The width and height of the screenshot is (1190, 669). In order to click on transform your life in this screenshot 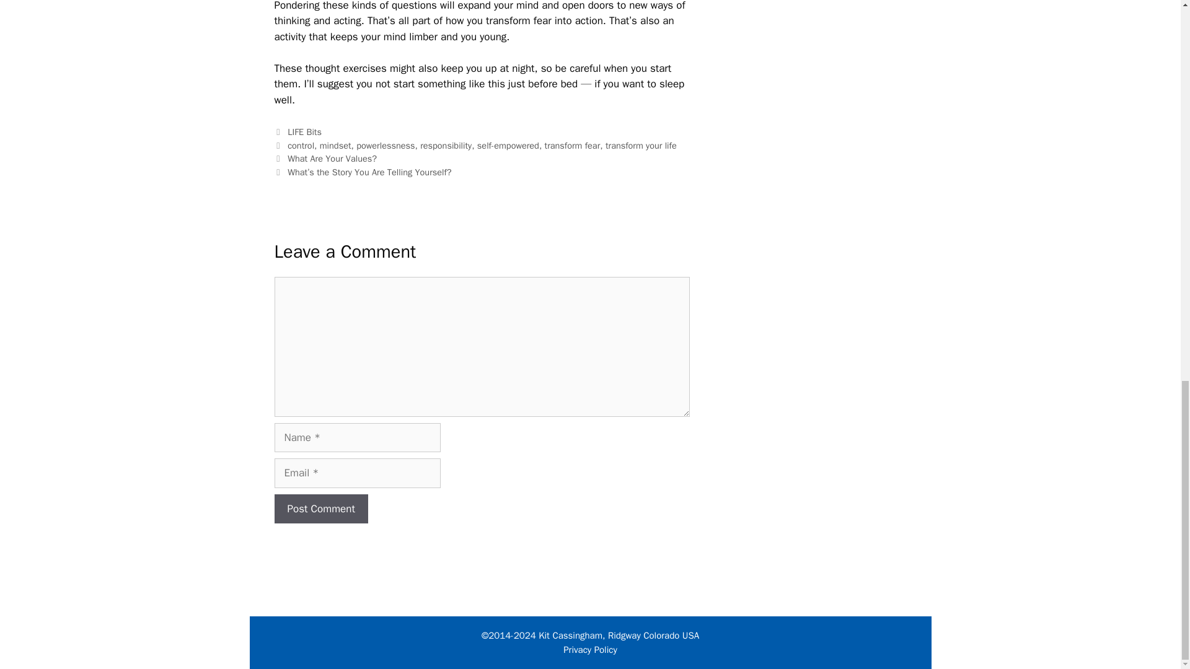, I will do `click(641, 145)`.